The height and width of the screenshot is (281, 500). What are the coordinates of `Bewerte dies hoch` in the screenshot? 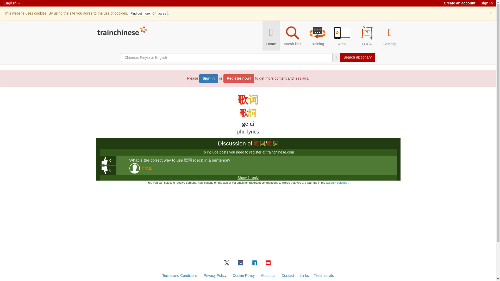 It's located at (108, 161).